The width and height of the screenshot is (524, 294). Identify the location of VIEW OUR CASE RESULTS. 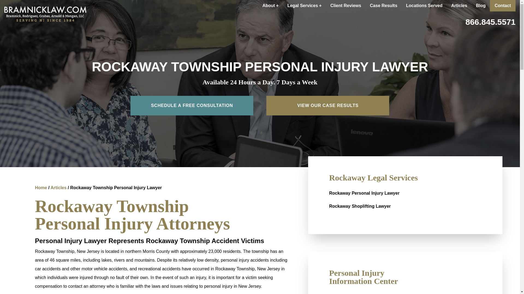
(327, 106).